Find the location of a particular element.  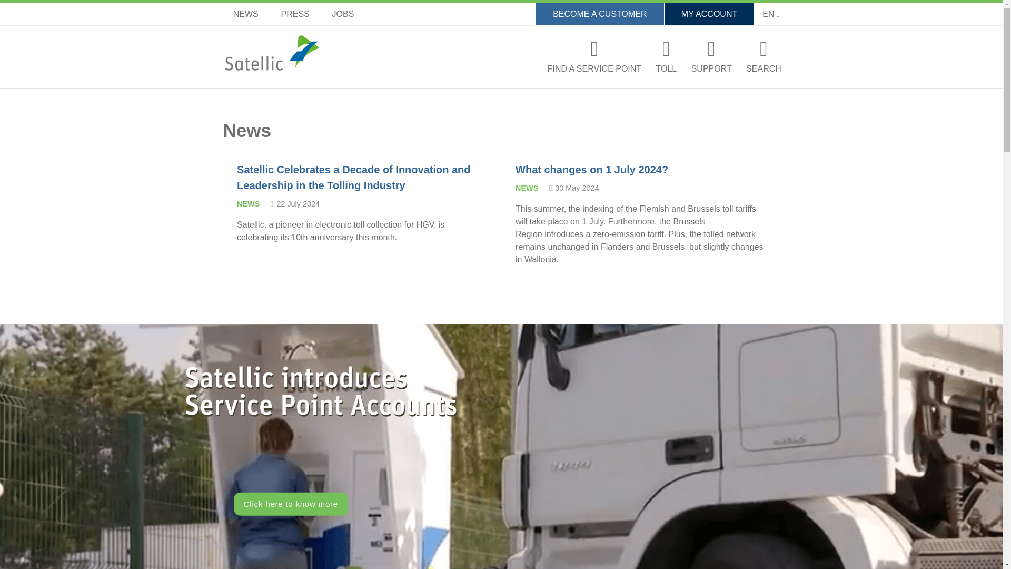

NEWS is located at coordinates (246, 14).